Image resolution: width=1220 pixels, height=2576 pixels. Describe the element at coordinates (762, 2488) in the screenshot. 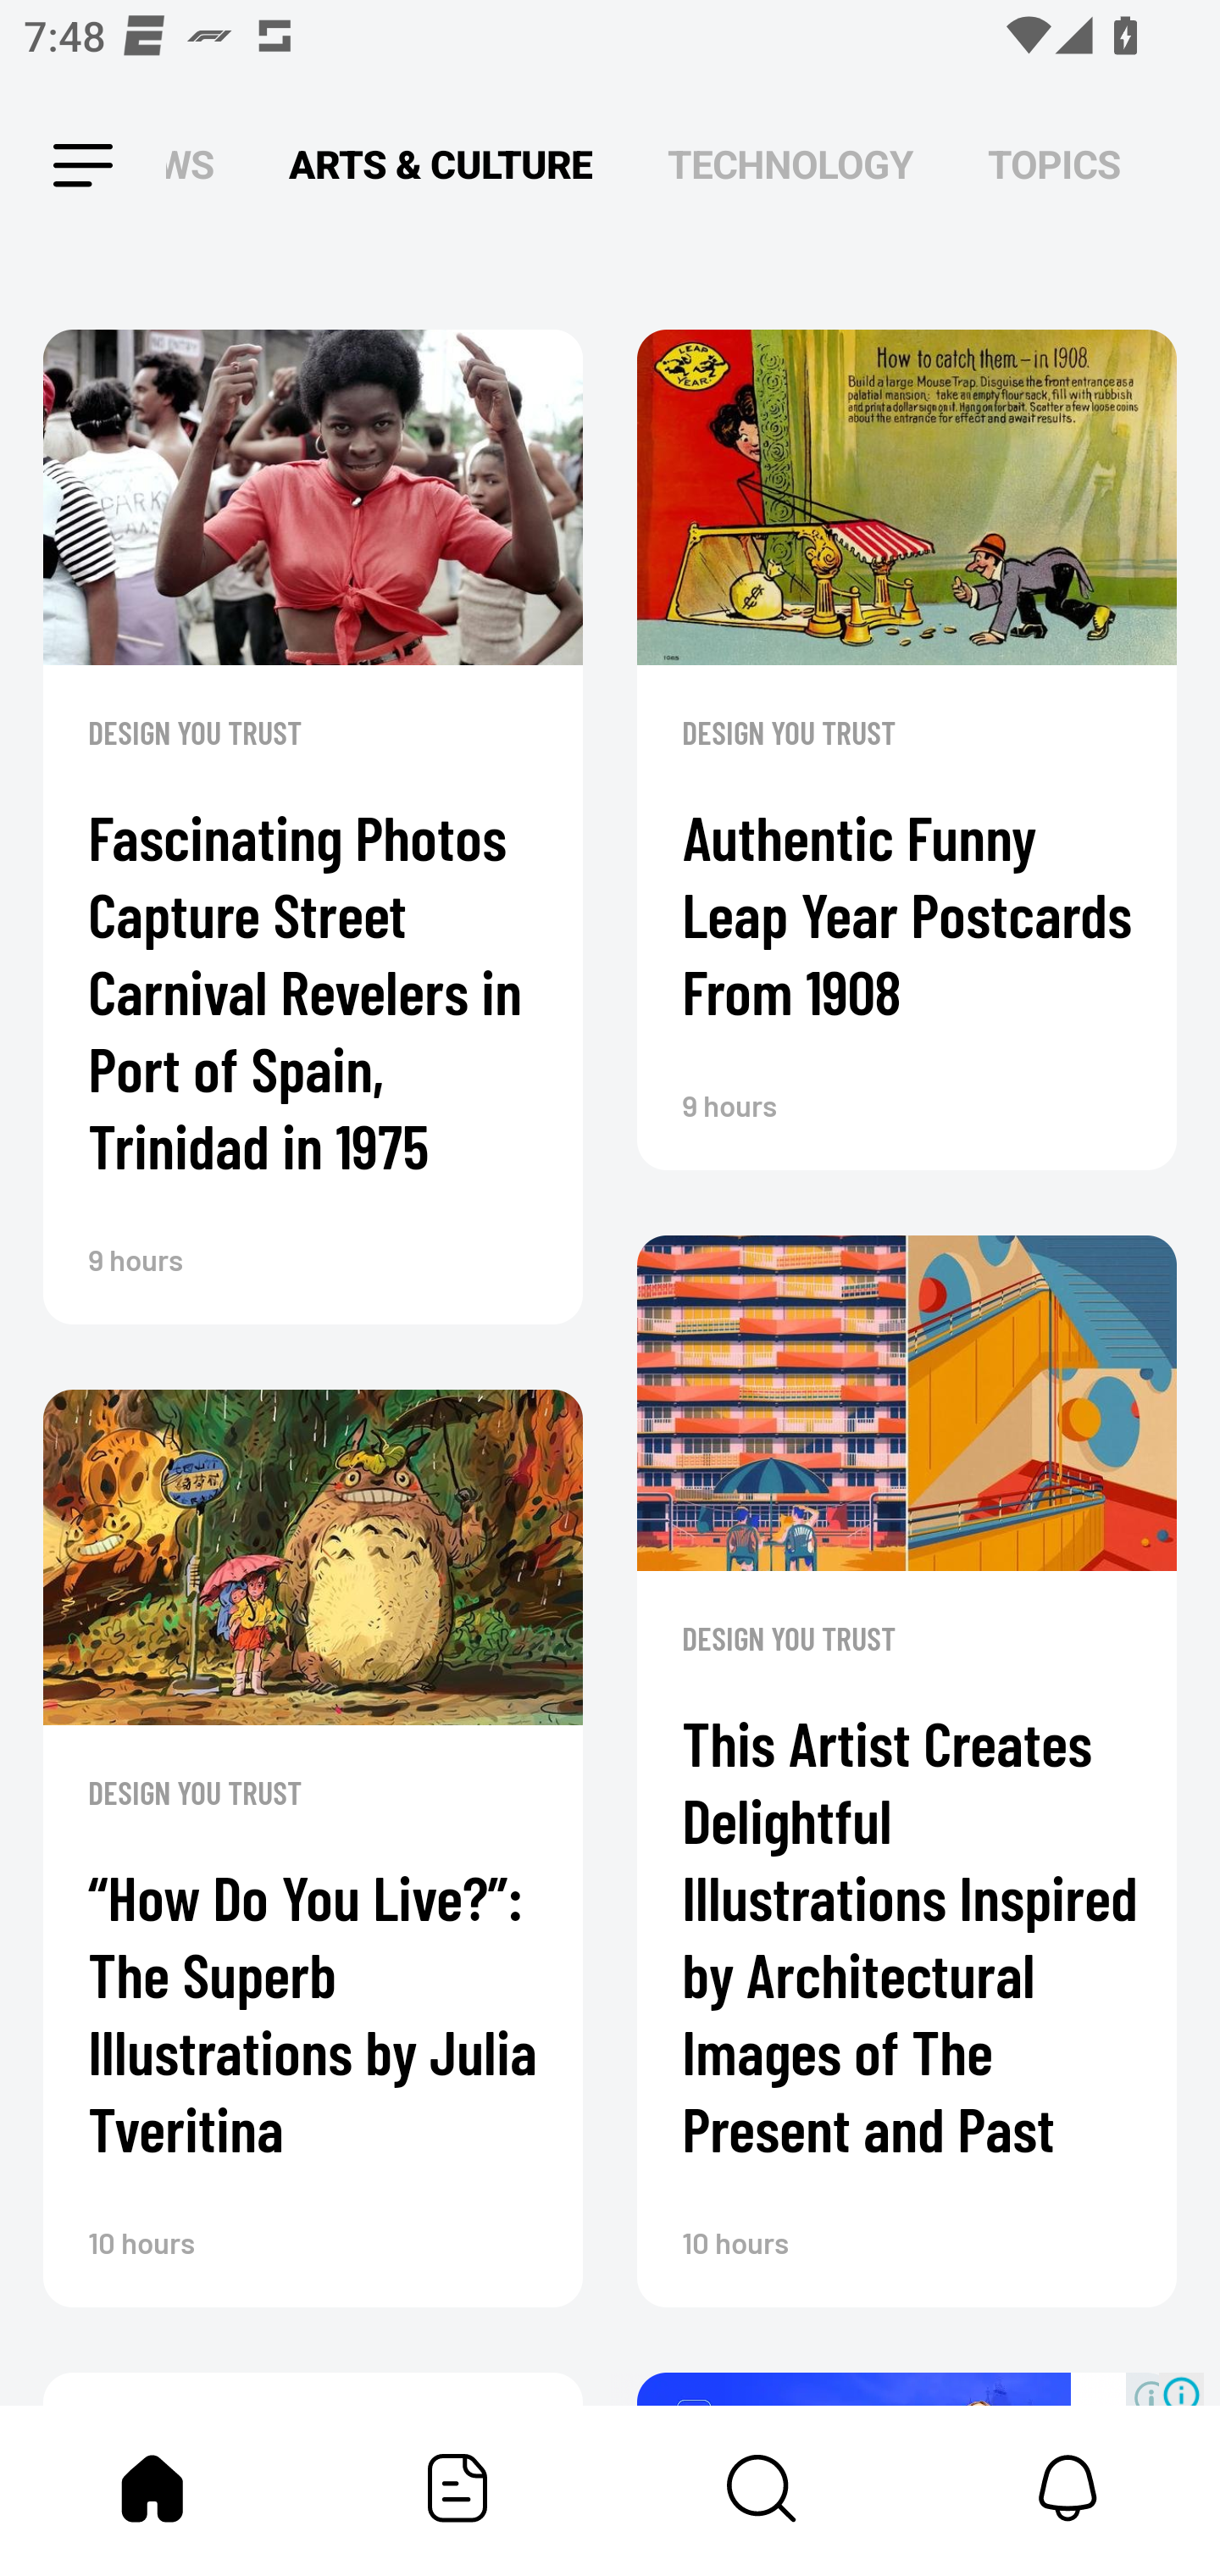

I see `Content Store` at that location.